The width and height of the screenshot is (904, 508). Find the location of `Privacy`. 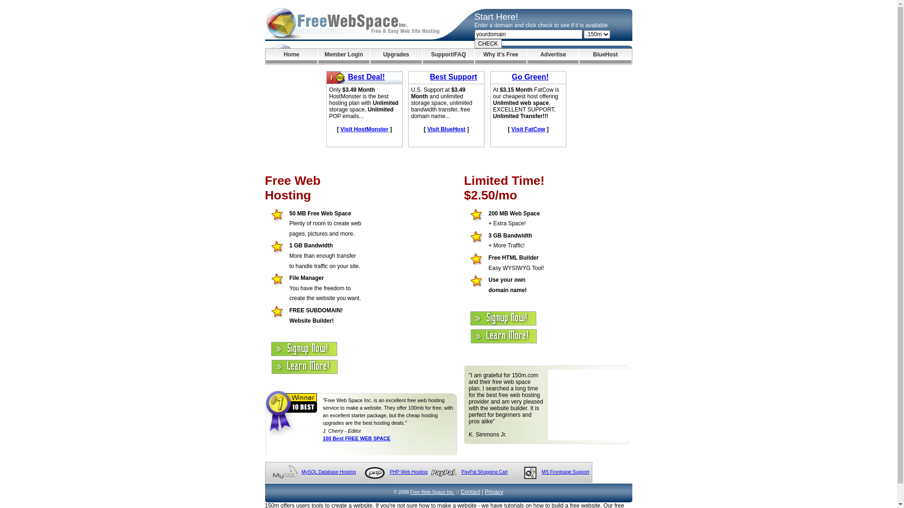

Privacy is located at coordinates (494, 492).